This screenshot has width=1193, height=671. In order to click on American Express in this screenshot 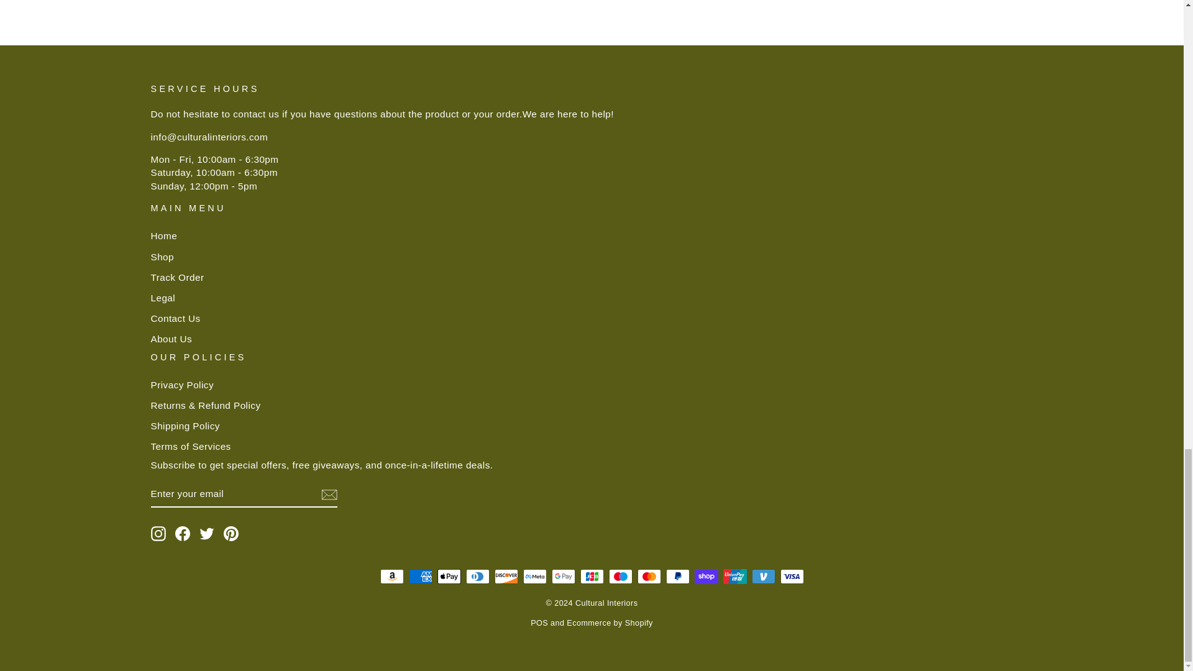, I will do `click(420, 576)`.